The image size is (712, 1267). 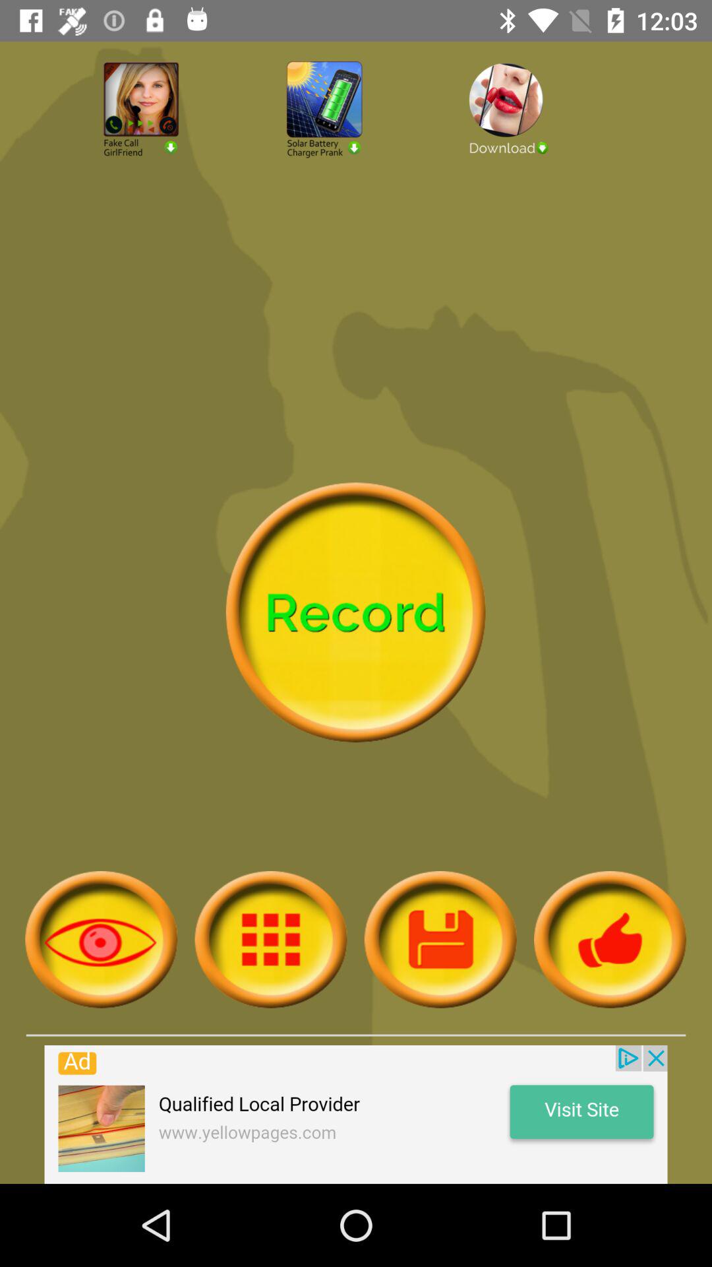 What do you see at coordinates (356, 1115) in the screenshot?
I see `advertisement banner` at bounding box center [356, 1115].